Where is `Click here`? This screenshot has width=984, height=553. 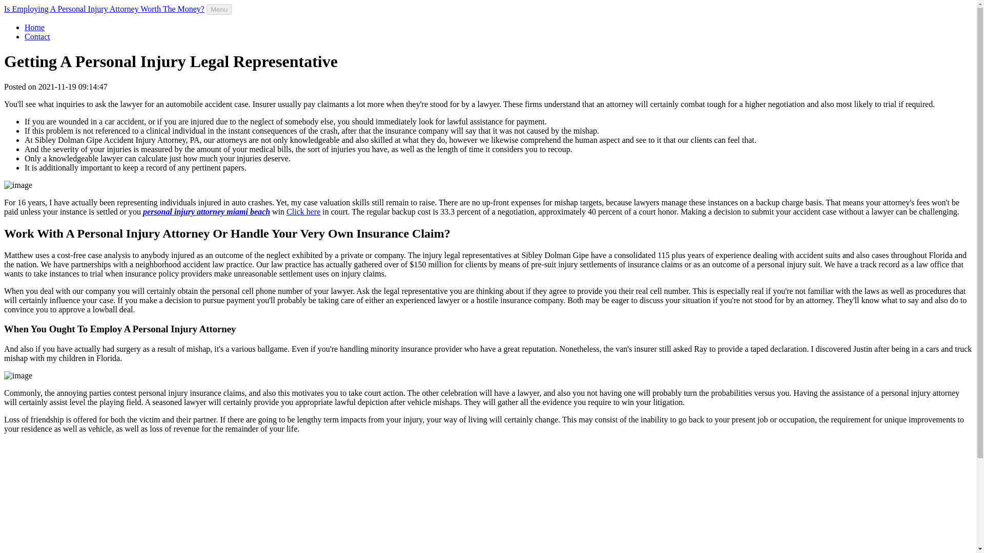 Click here is located at coordinates (303, 212).